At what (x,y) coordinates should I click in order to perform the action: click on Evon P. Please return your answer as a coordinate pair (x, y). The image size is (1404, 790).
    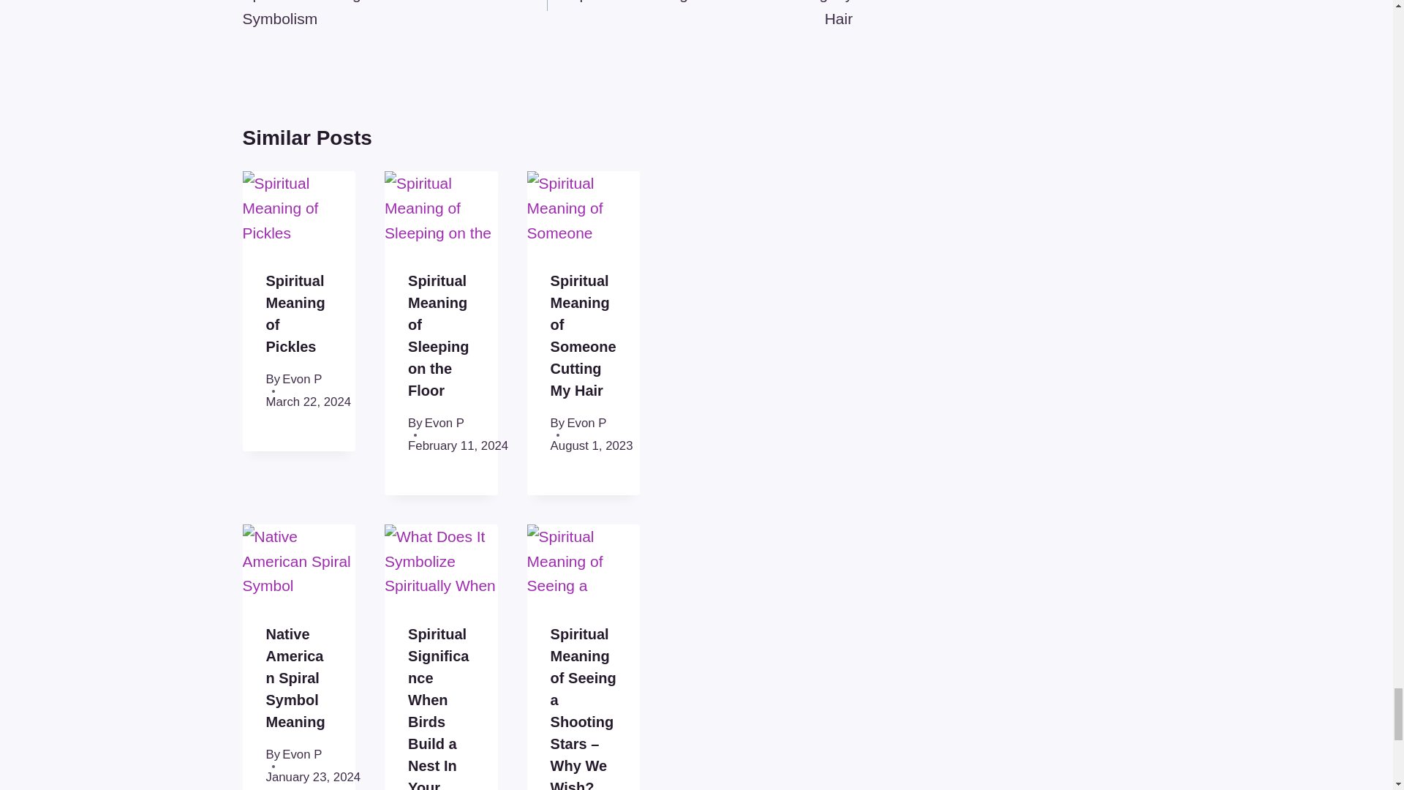
    Looking at the image, I should click on (395, 15).